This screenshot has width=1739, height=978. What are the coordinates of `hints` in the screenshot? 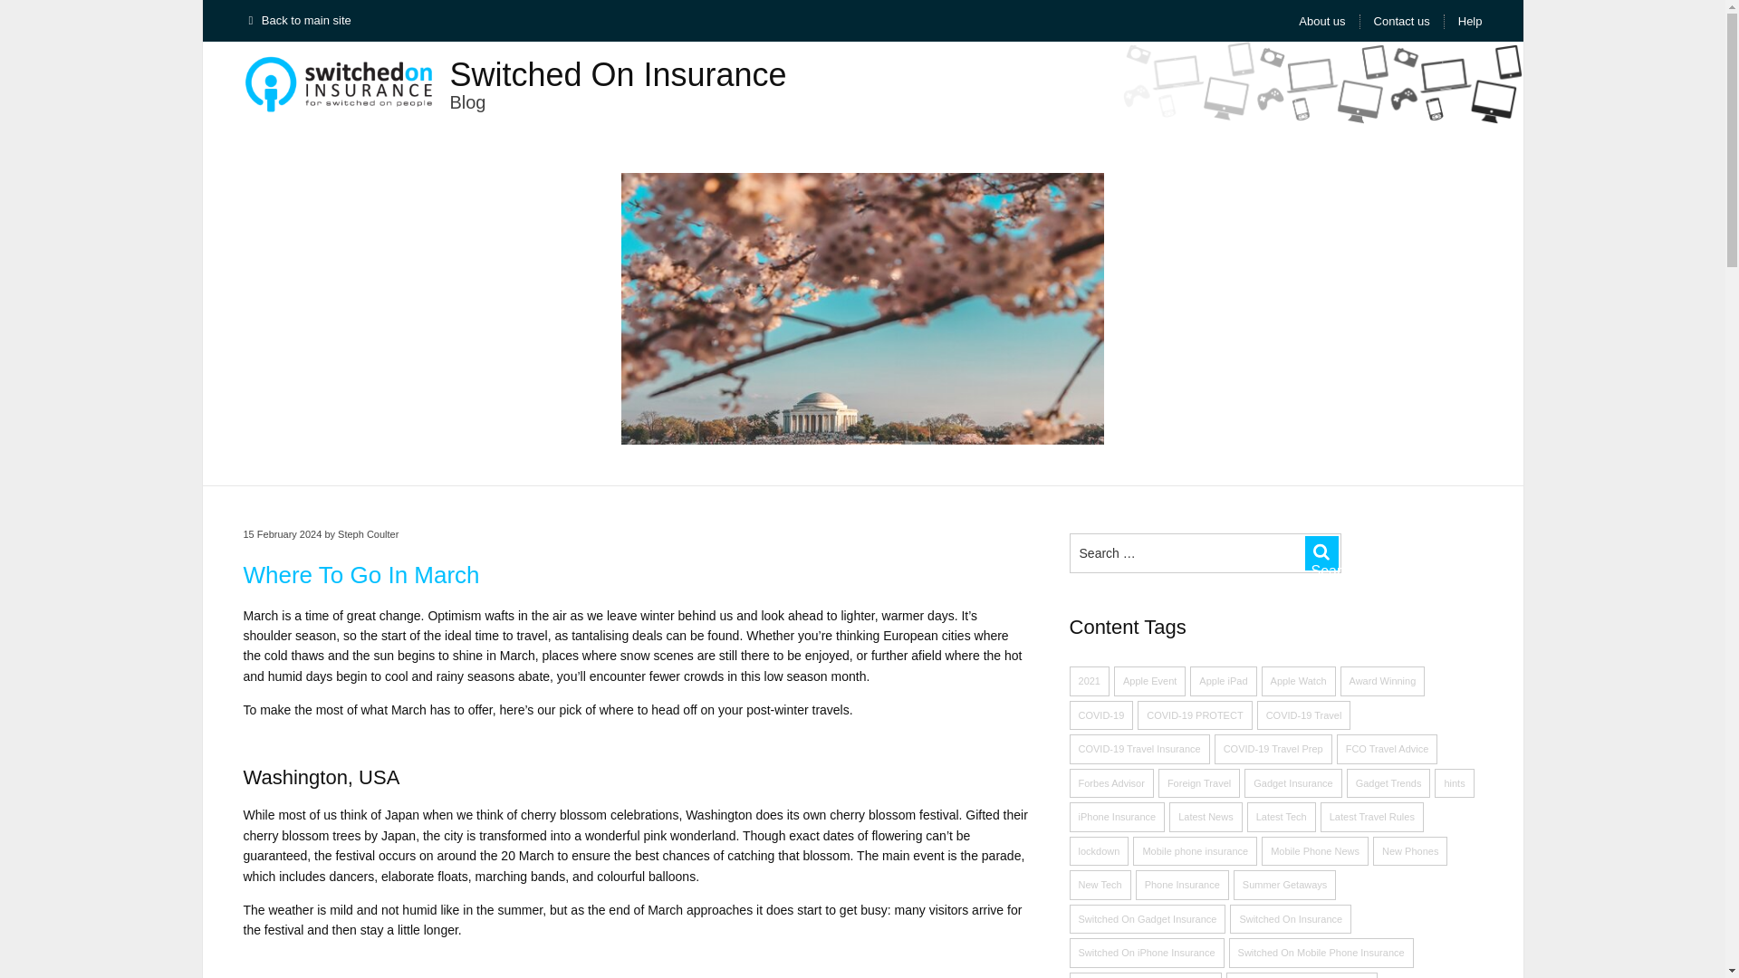 It's located at (1454, 783).